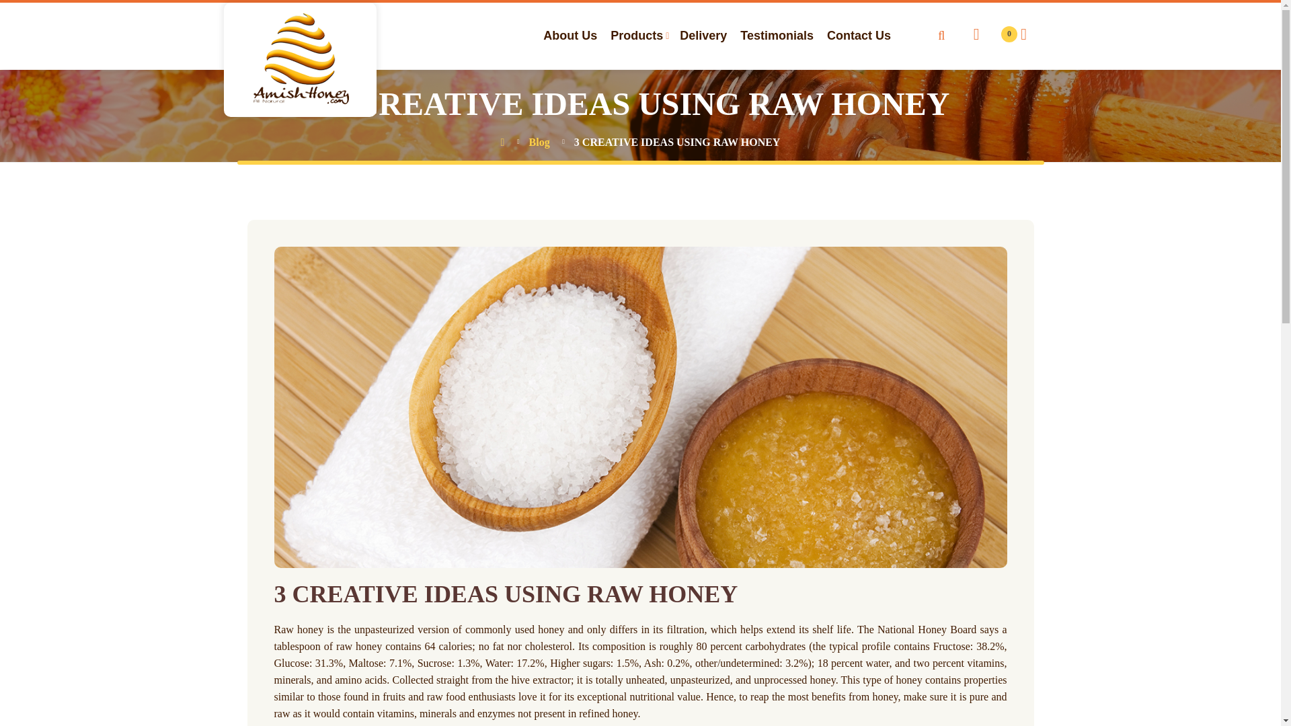  I want to click on Amish honey, so click(299, 59).